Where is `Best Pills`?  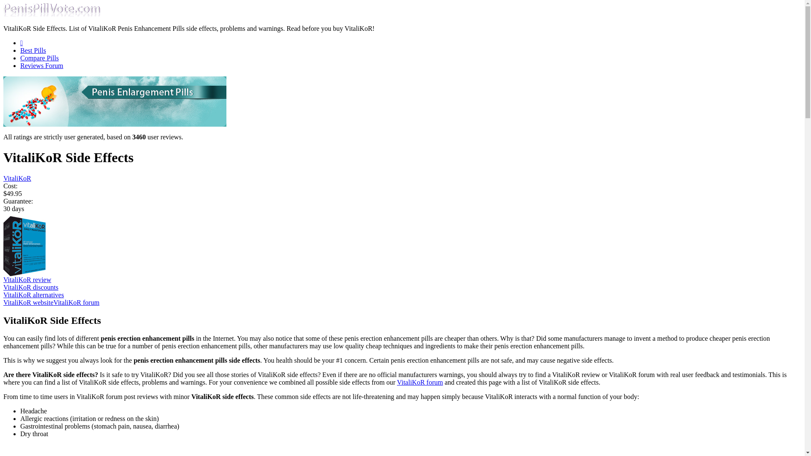
Best Pills is located at coordinates (33, 51).